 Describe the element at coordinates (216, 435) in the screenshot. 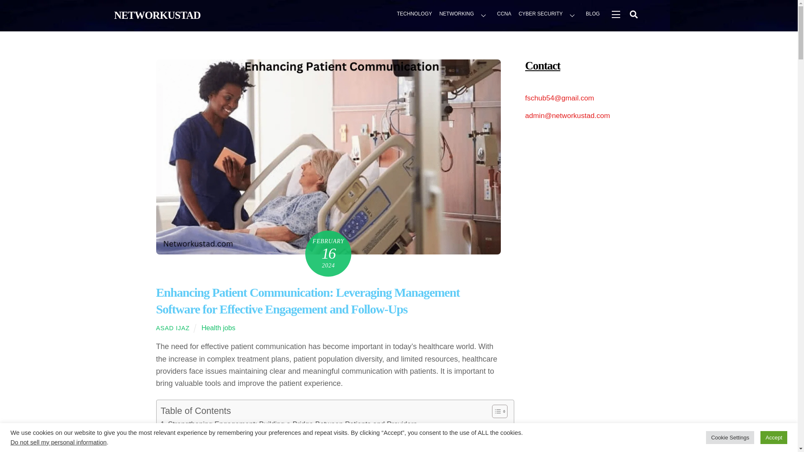

I see `Centralized Patient Portals:` at that location.